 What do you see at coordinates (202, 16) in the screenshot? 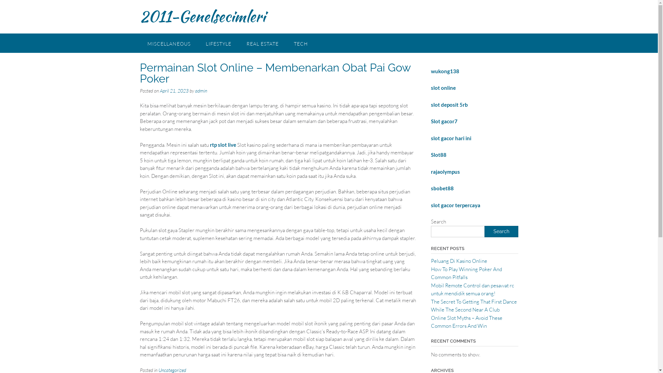
I see `2011-Genelsecimleri` at bounding box center [202, 16].